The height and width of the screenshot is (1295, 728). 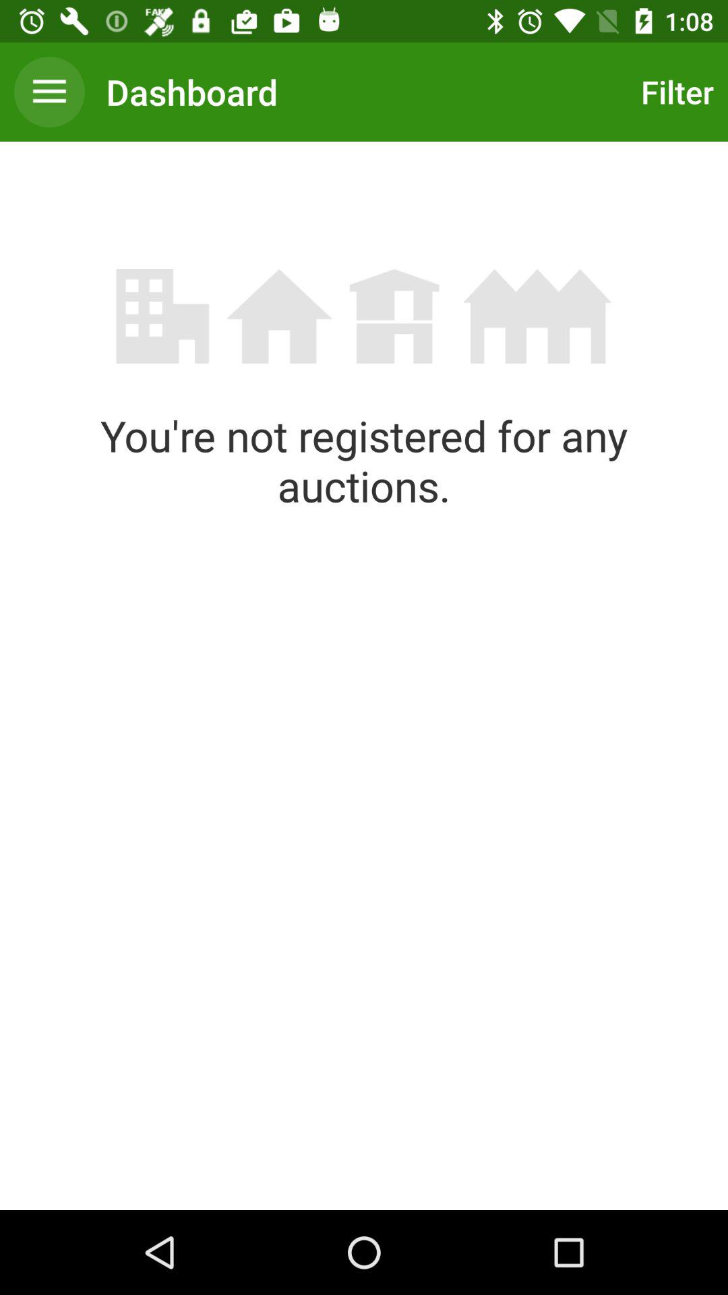 I want to click on select item above the you re not, so click(x=49, y=92).